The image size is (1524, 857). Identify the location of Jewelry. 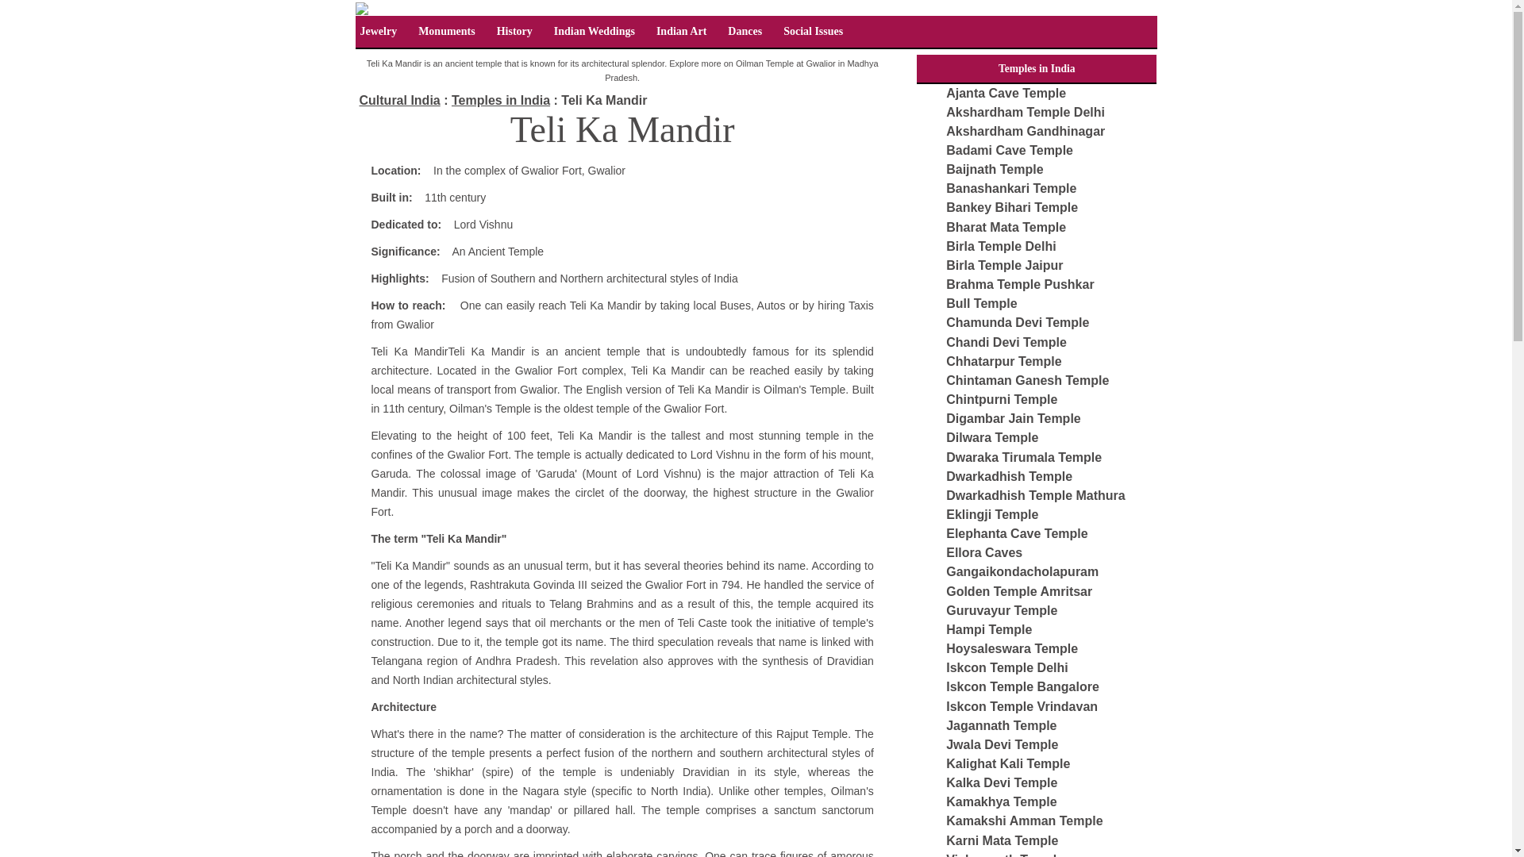
(378, 32).